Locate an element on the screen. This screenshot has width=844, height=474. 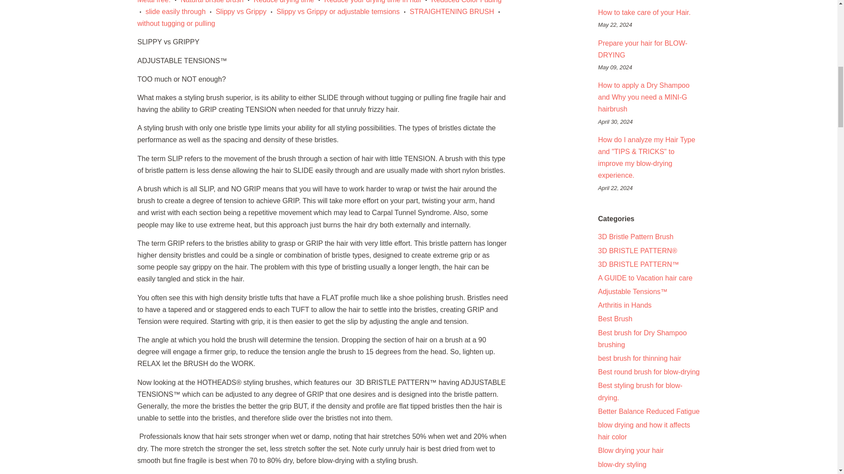
Show articles tagged best brush for thinning hair is located at coordinates (639, 358).